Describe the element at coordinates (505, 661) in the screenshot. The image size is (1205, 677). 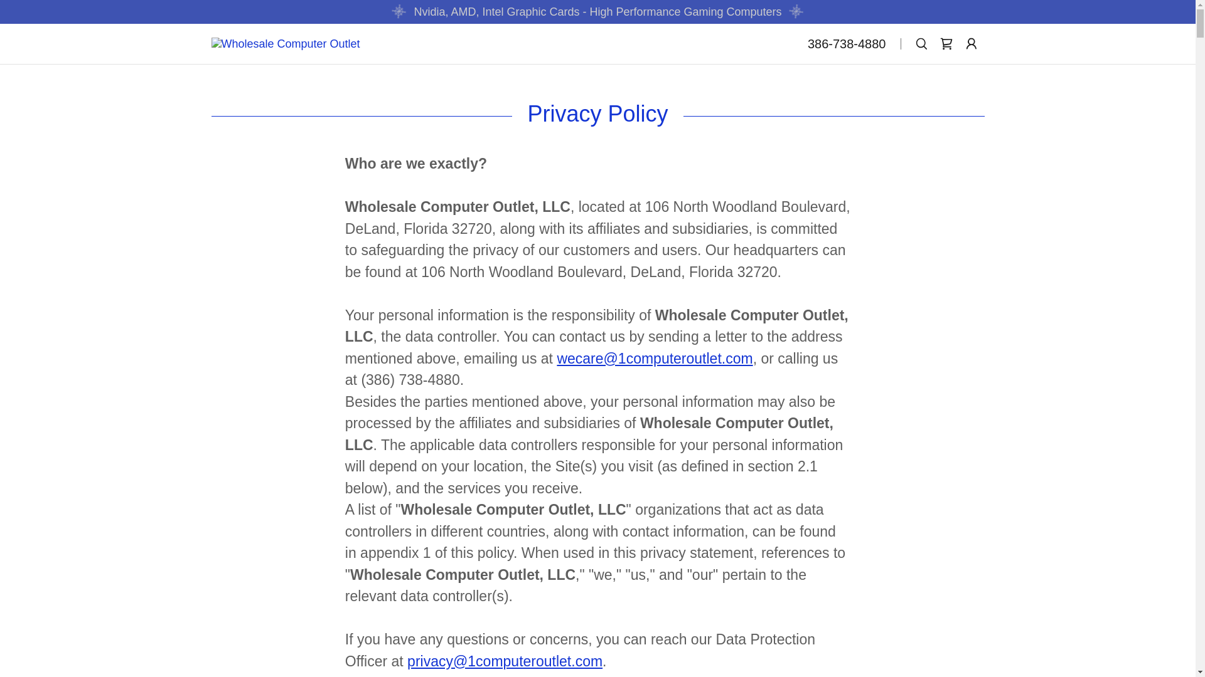
I see `privacy@1computeroutlet.com` at that location.